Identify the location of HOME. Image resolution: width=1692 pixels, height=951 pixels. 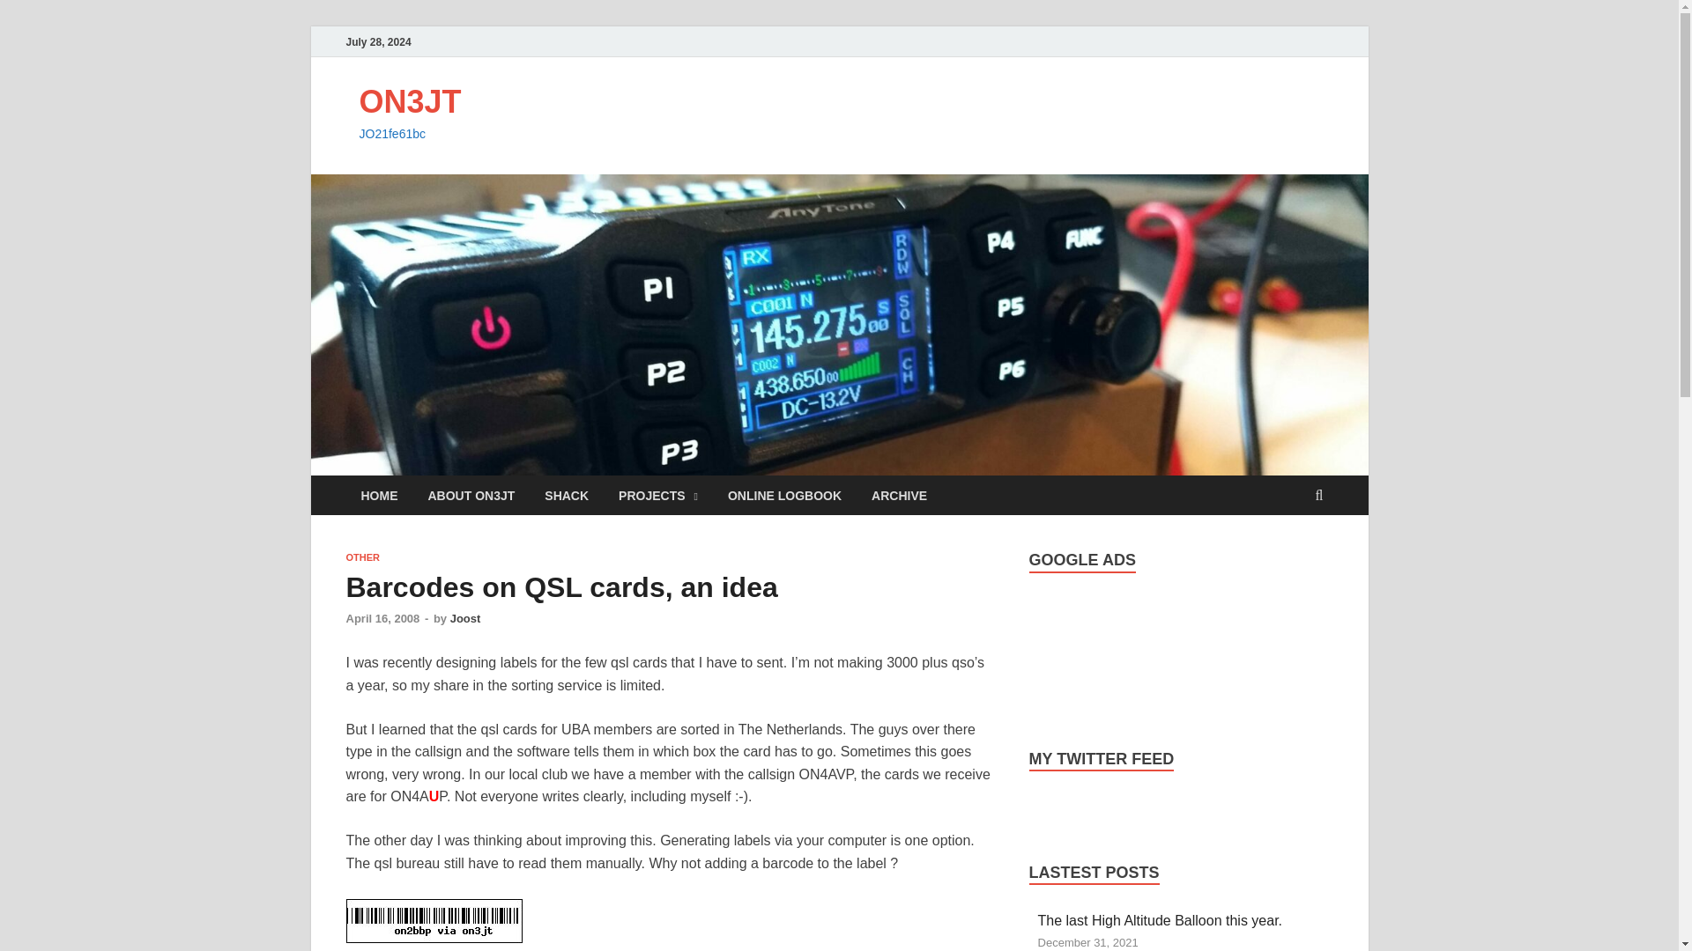
(379, 495).